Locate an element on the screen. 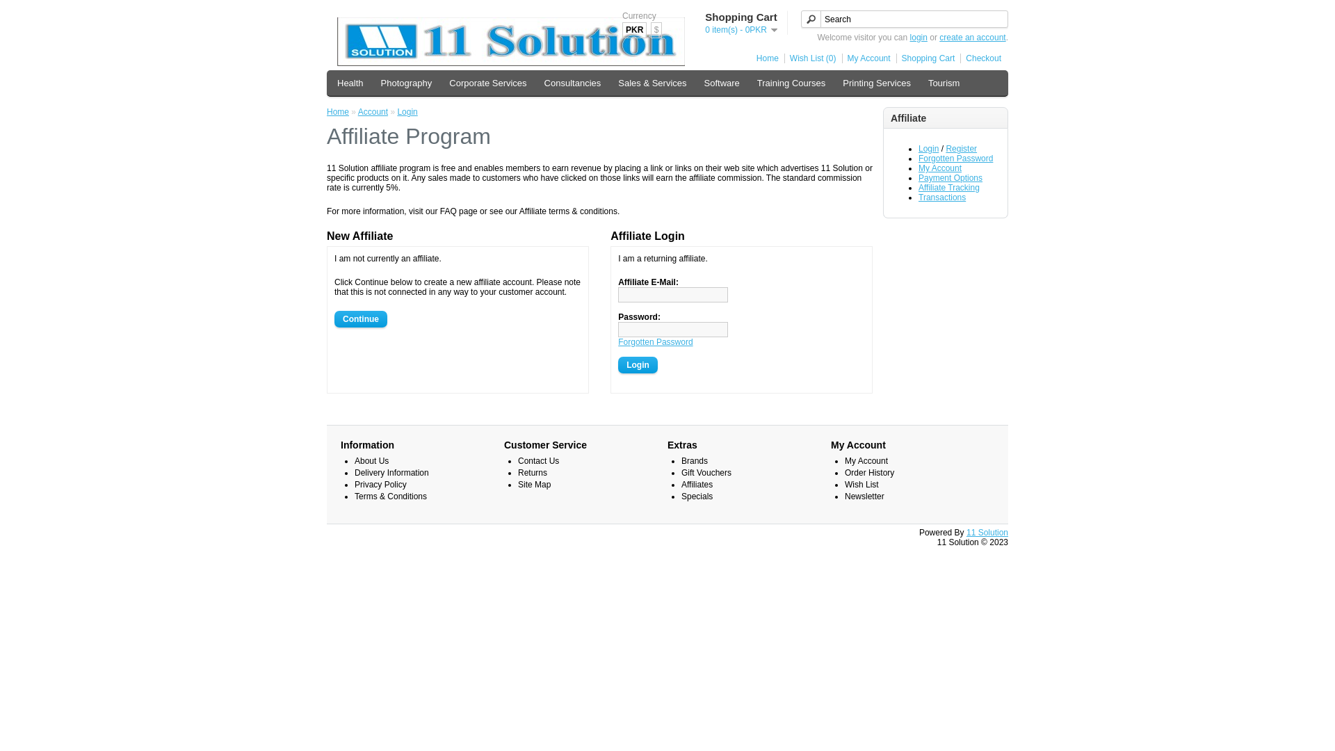 The width and height of the screenshot is (1335, 751). Health is located at coordinates (350, 83).